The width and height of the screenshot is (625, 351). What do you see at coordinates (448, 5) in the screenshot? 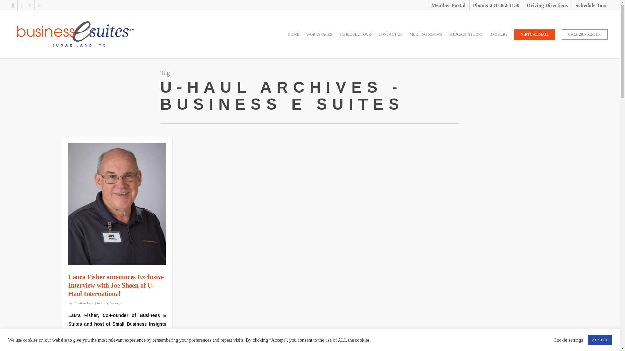
I see `Member Portal` at bounding box center [448, 5].